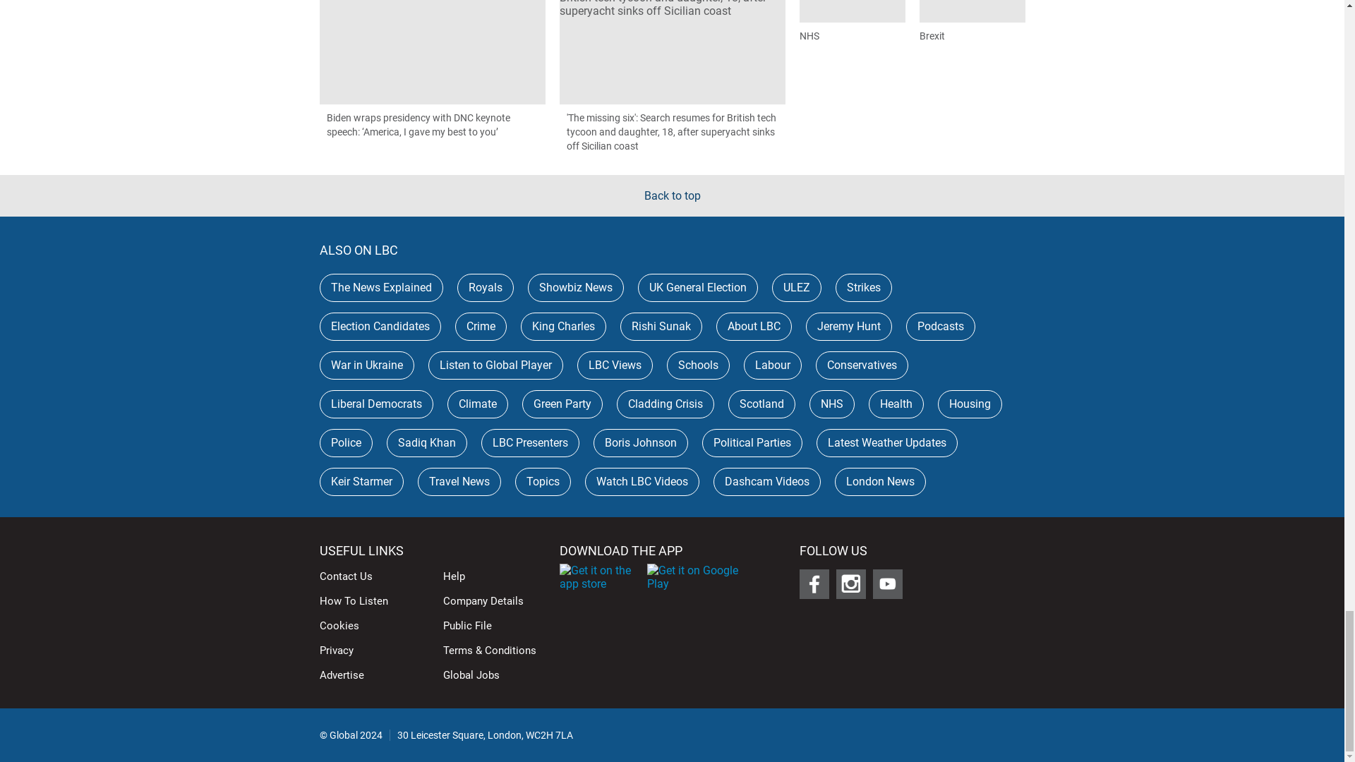  I want to click on Follow LBC on Youtube, so click(887, 583).